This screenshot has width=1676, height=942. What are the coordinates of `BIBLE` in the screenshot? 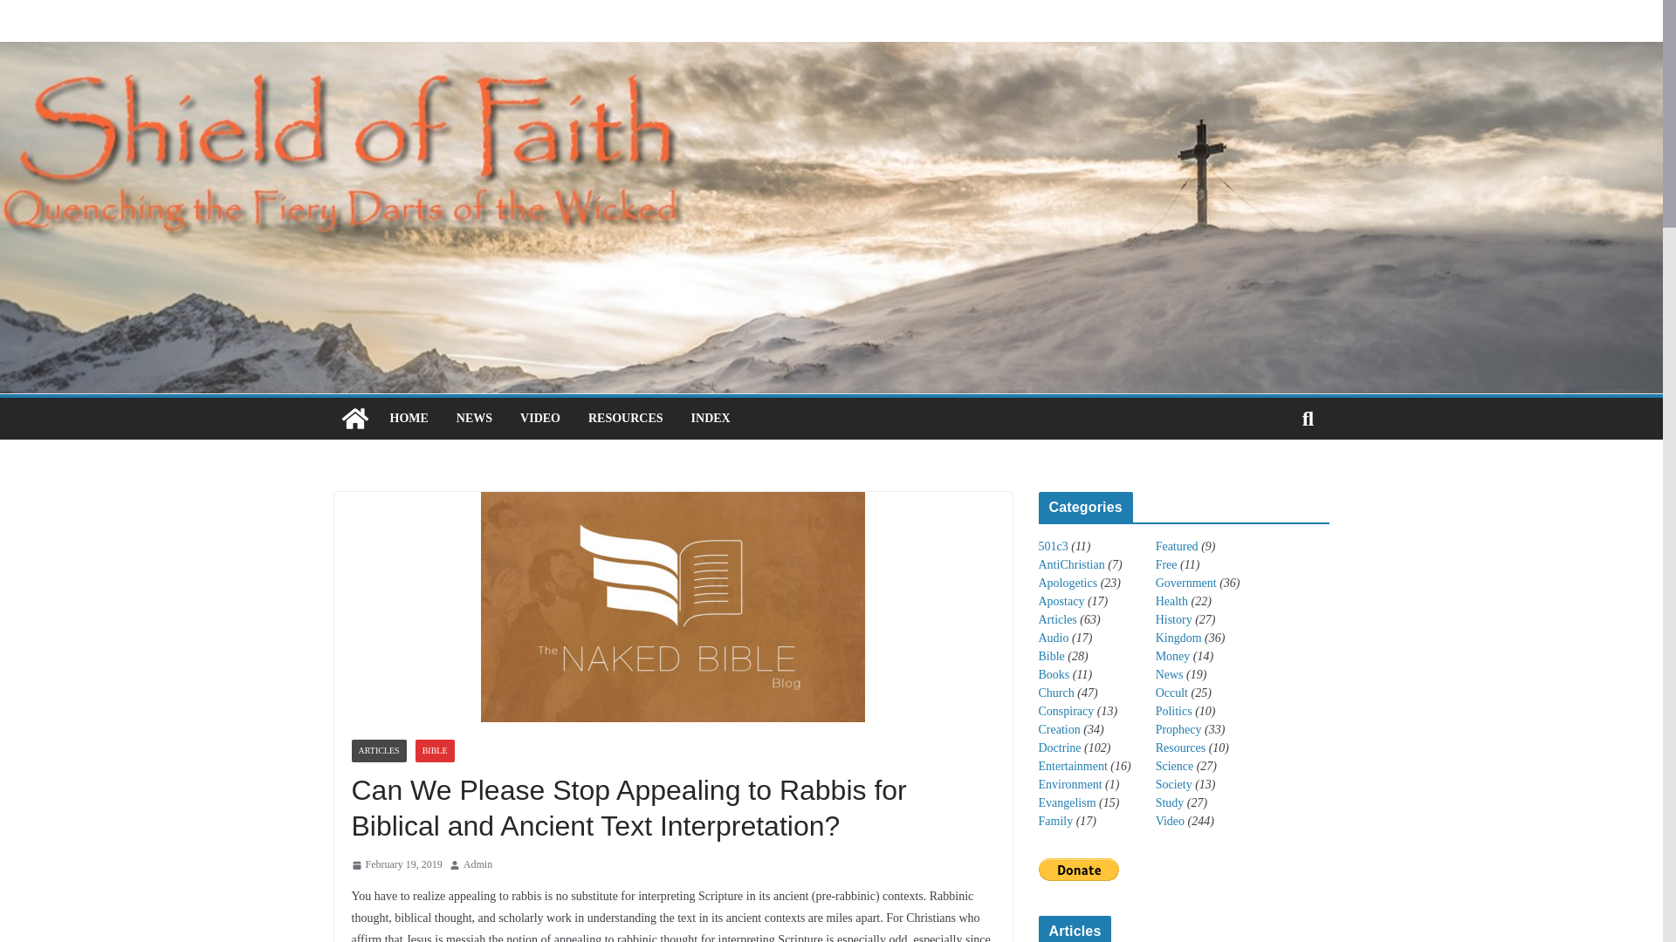 It's located at (435, 750).